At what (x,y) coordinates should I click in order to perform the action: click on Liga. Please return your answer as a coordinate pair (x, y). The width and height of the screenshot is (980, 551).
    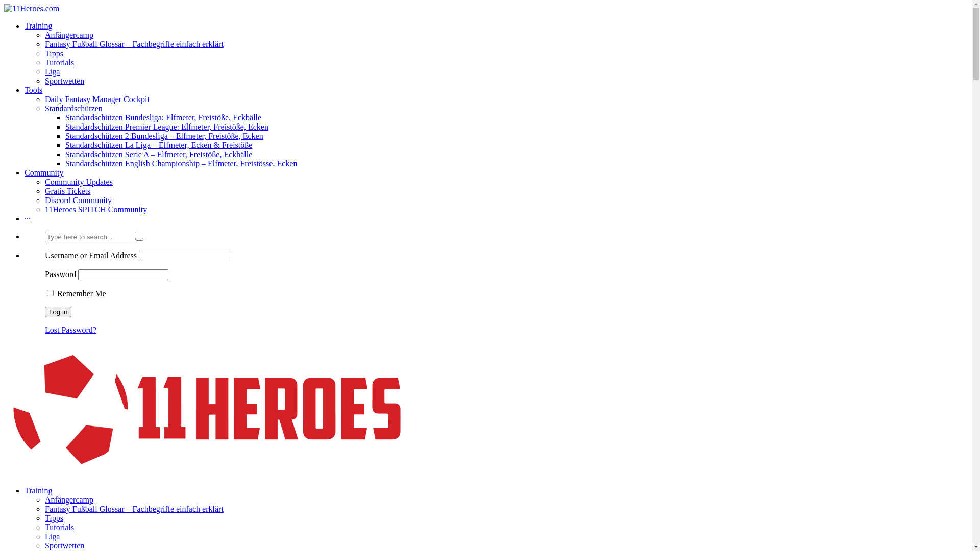
    Looking at the image, I should click on (52, 71).